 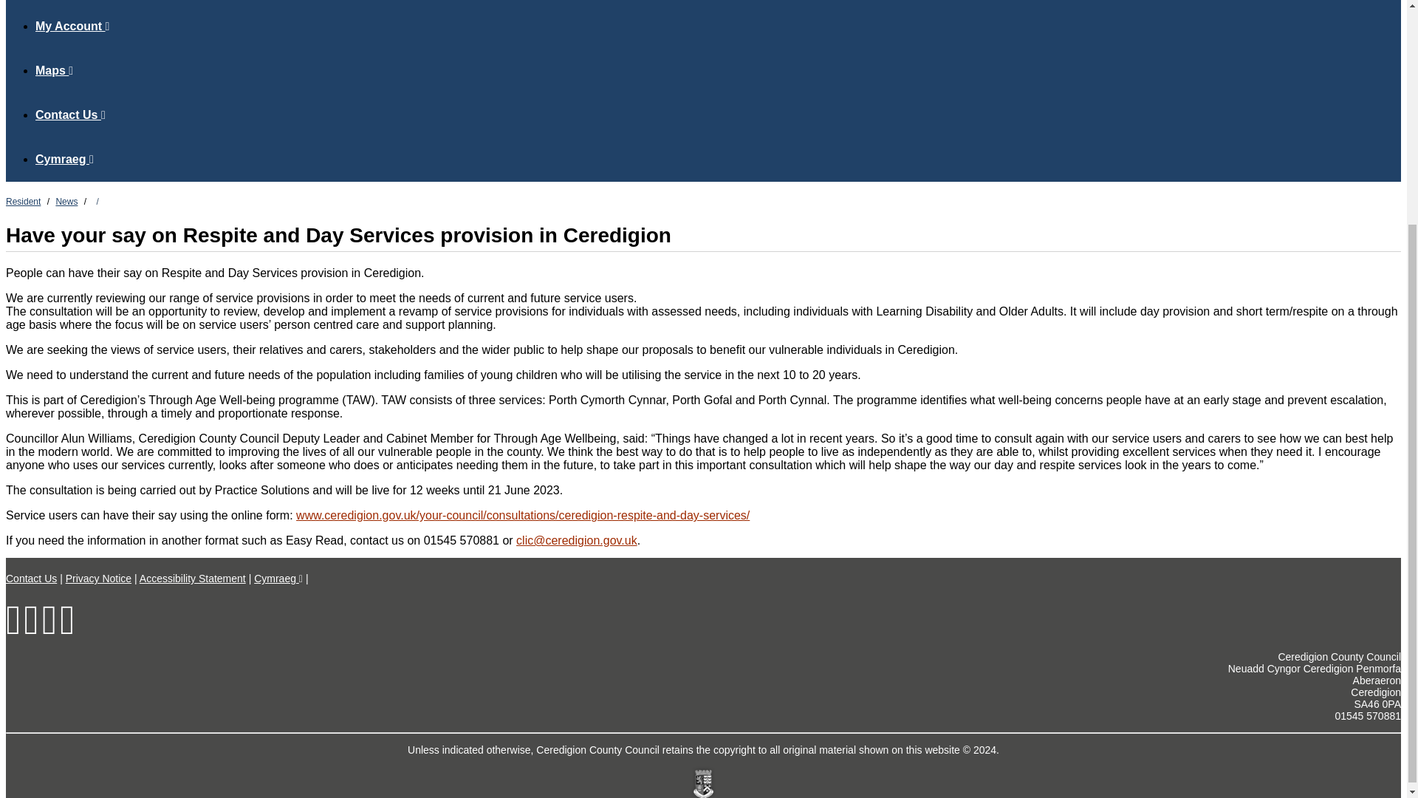 What do you see at coordinates (23, 201) in the screenshot?
I see `Resident` at bounding box center [23, 201].